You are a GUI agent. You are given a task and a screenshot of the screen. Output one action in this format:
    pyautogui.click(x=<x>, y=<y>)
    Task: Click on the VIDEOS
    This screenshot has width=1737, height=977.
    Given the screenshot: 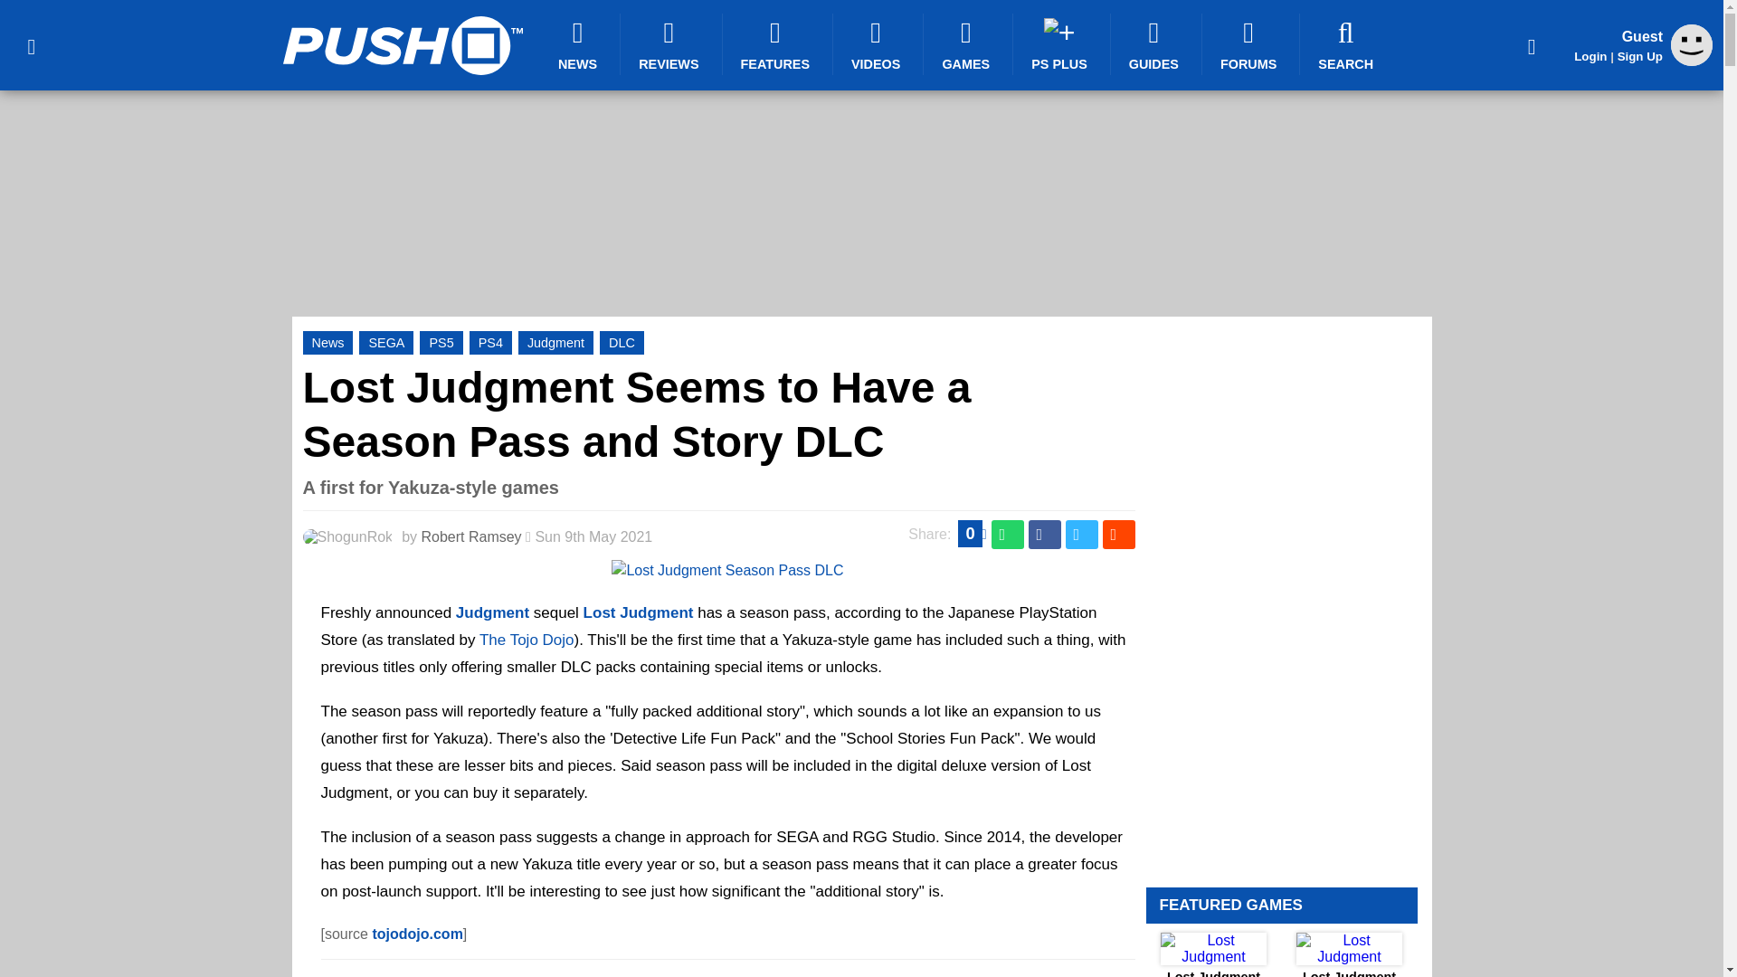 What is the action you would take?
    pyautogui.click(x=878, y=44)
    